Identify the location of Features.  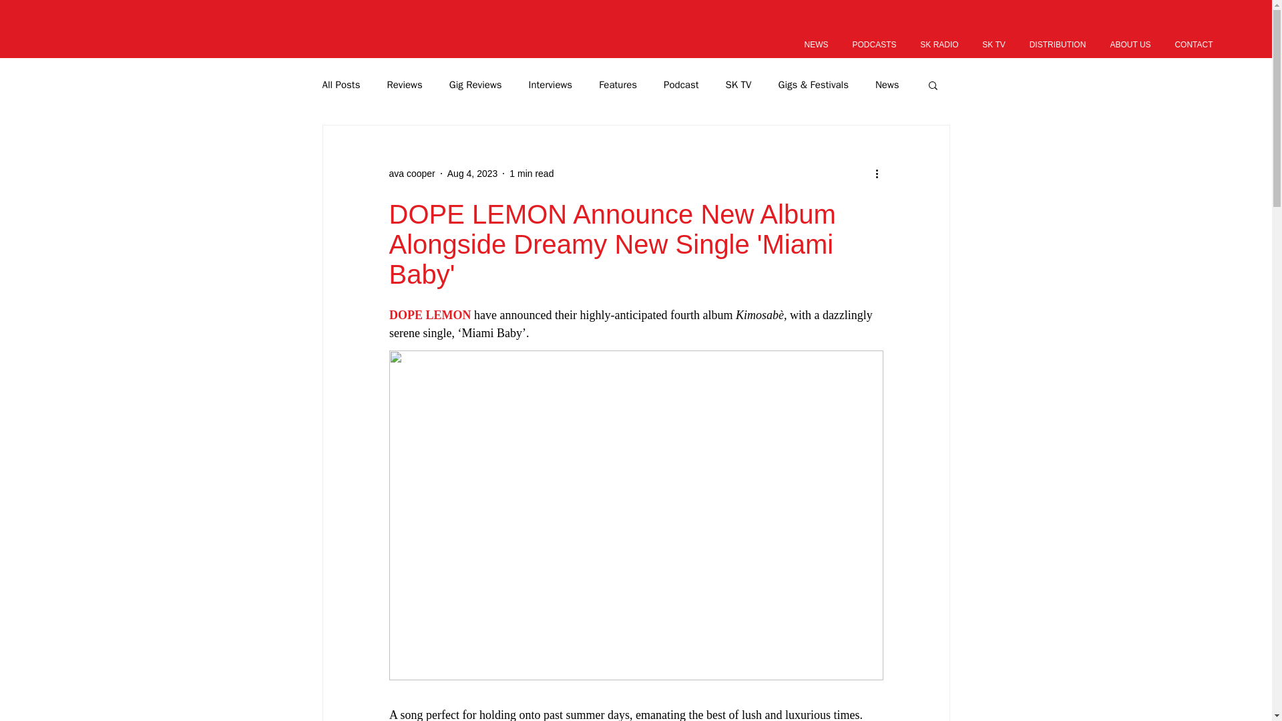
(618, 85).